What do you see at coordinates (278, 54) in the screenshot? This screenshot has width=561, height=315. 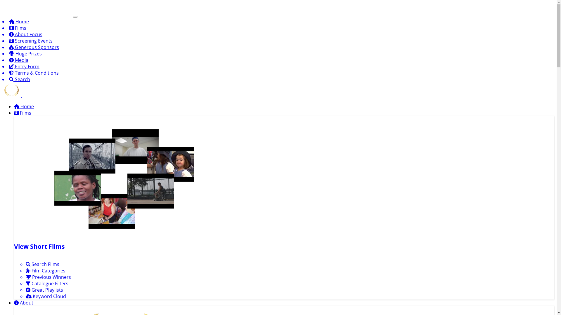 I see `Huge Prizes` at bounding box center [278, 54].